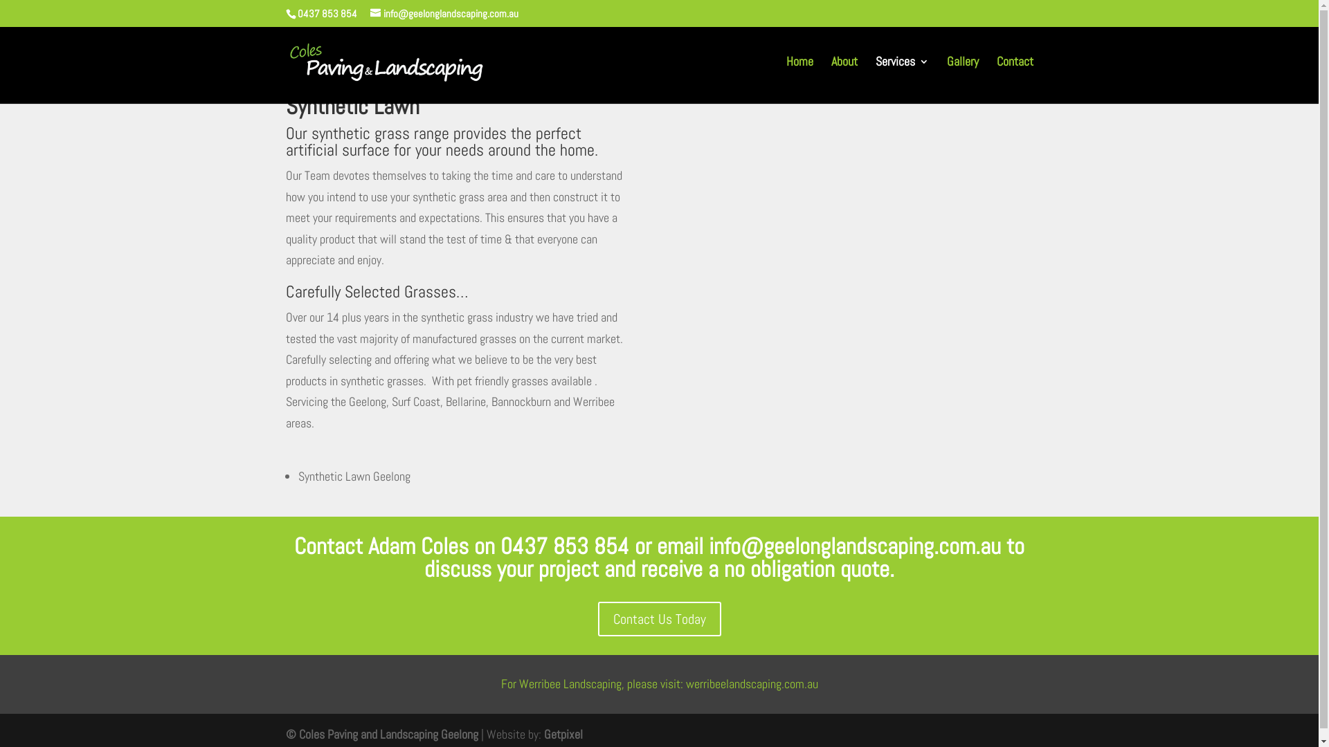 This screenshot has height=747, width=1329. What do you see at coordinates (444, 14) in the screenshot?
I see `info@geelonglandscaping.com.au` at bounding box center [444, 14].